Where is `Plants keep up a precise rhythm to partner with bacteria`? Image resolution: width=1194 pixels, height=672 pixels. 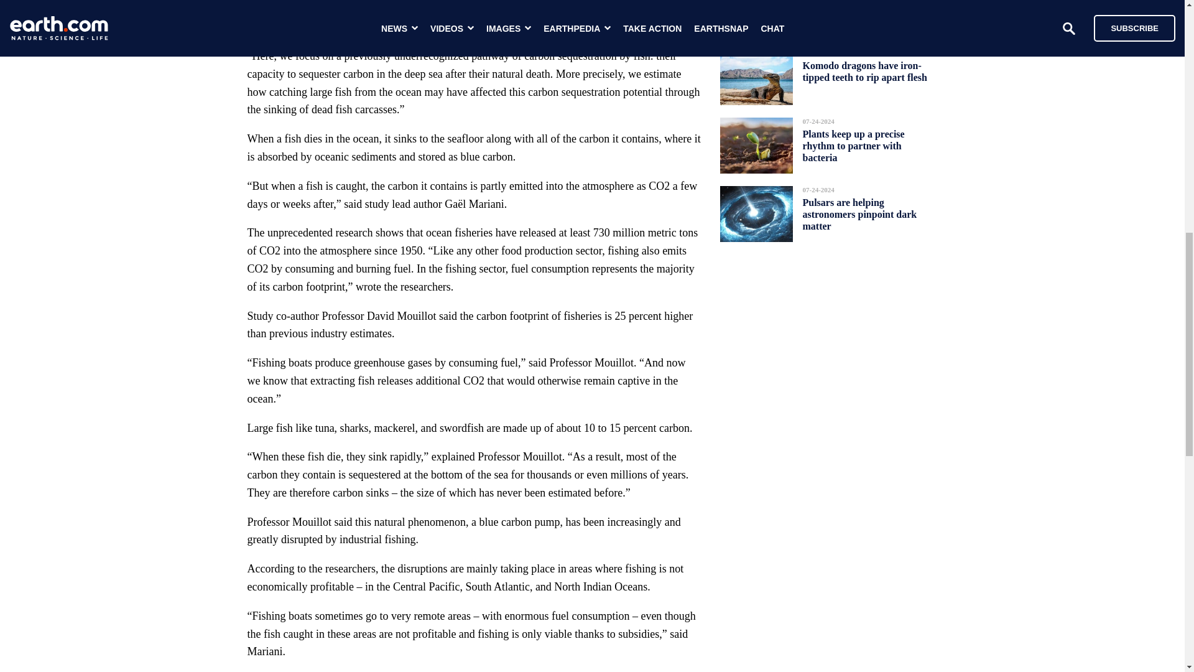
Plants keep up a precise rhythm to partner with bacteria is located at coordinates (853, 146).